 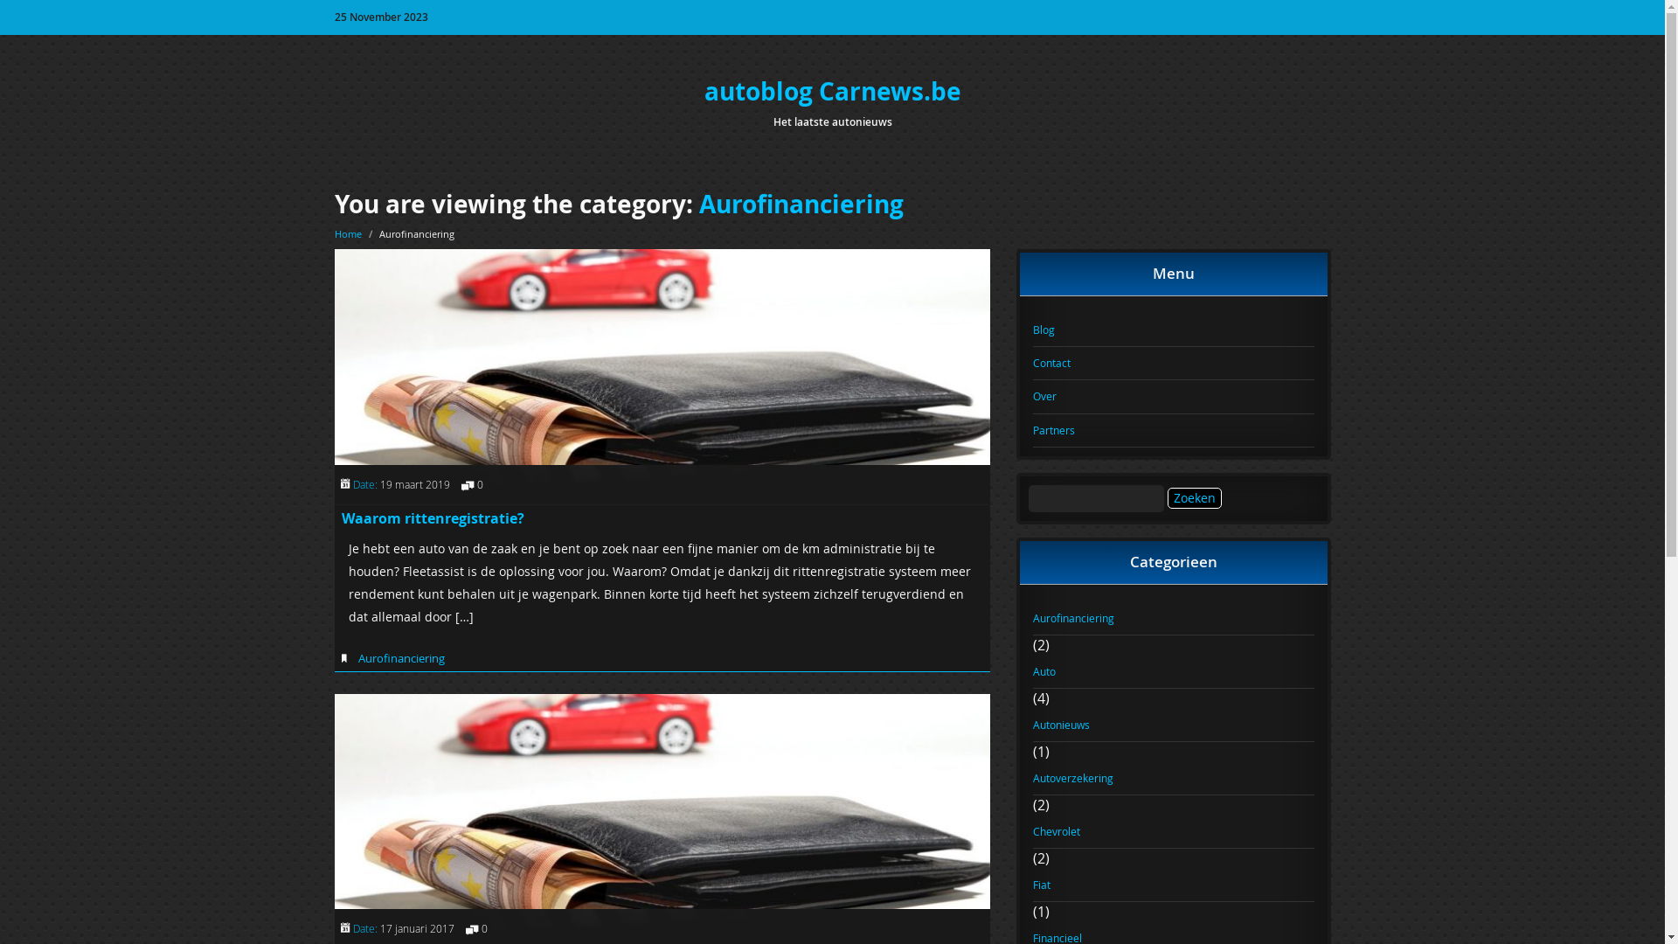 What do you see at coordinates (1174, 672) in the screenshot?
I see `Auto` at bounding box center [1174, 672].